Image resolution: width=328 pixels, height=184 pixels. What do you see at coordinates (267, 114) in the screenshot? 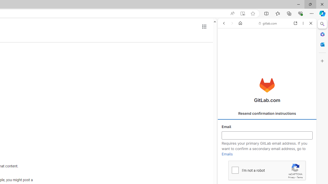
I see `Register Now` at bounding box center [267, 114].